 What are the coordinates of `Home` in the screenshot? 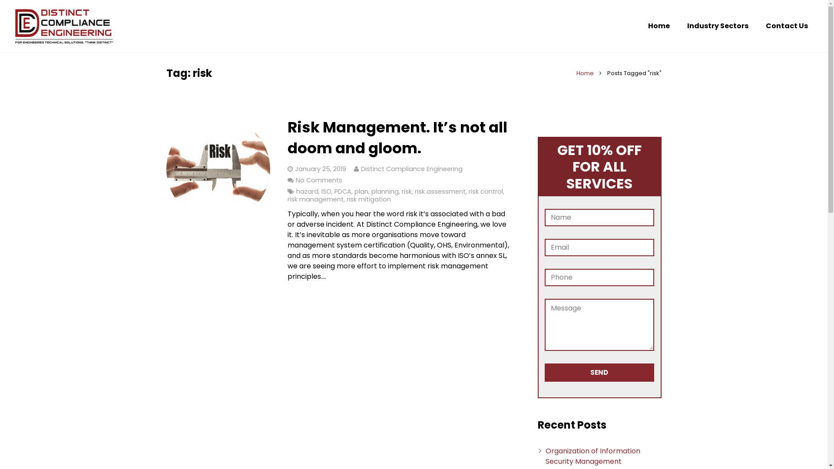 It's located at (585, 73).